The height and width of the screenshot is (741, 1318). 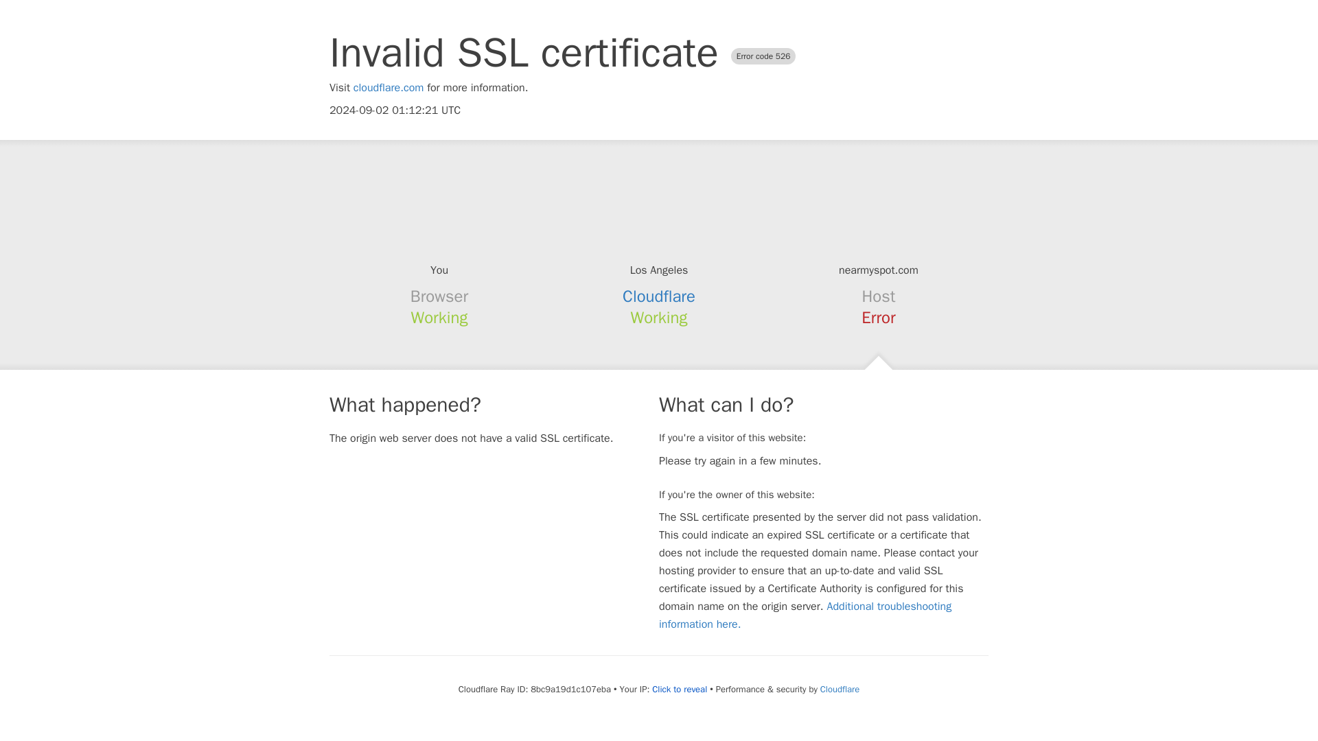 I want to click on Additional troubleshooting information here., so click(x=805, y=615).